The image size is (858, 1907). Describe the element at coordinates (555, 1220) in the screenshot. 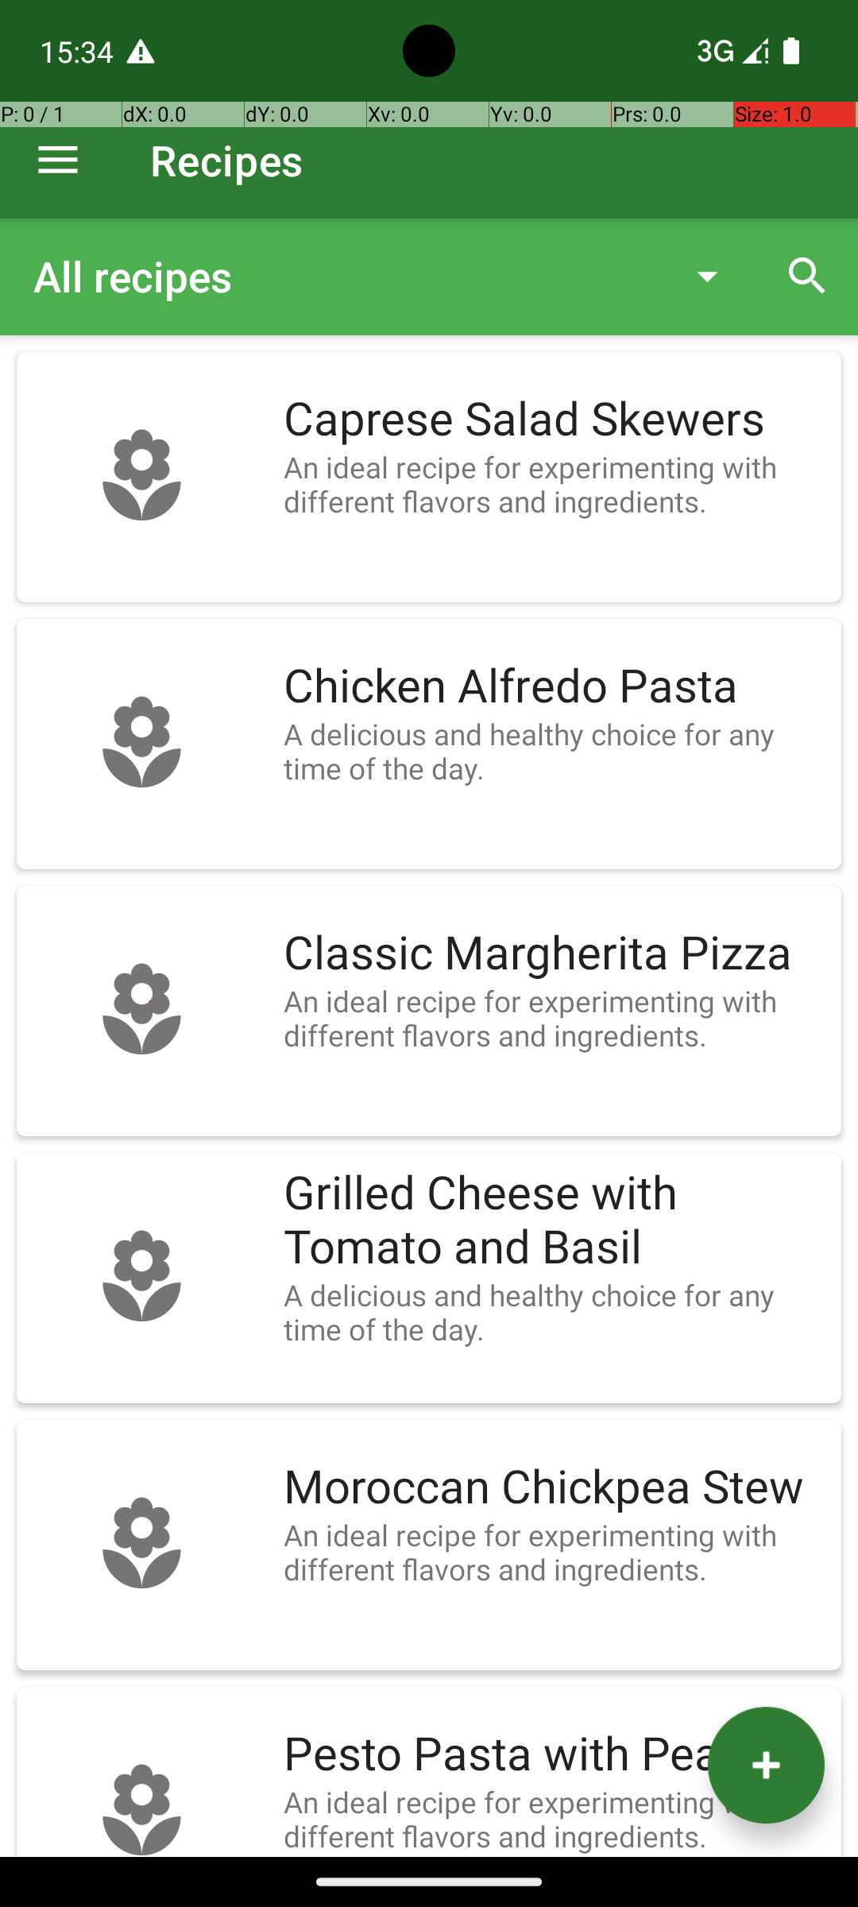

I see `Grilled Cheese with Tomato and Basil` at that location.